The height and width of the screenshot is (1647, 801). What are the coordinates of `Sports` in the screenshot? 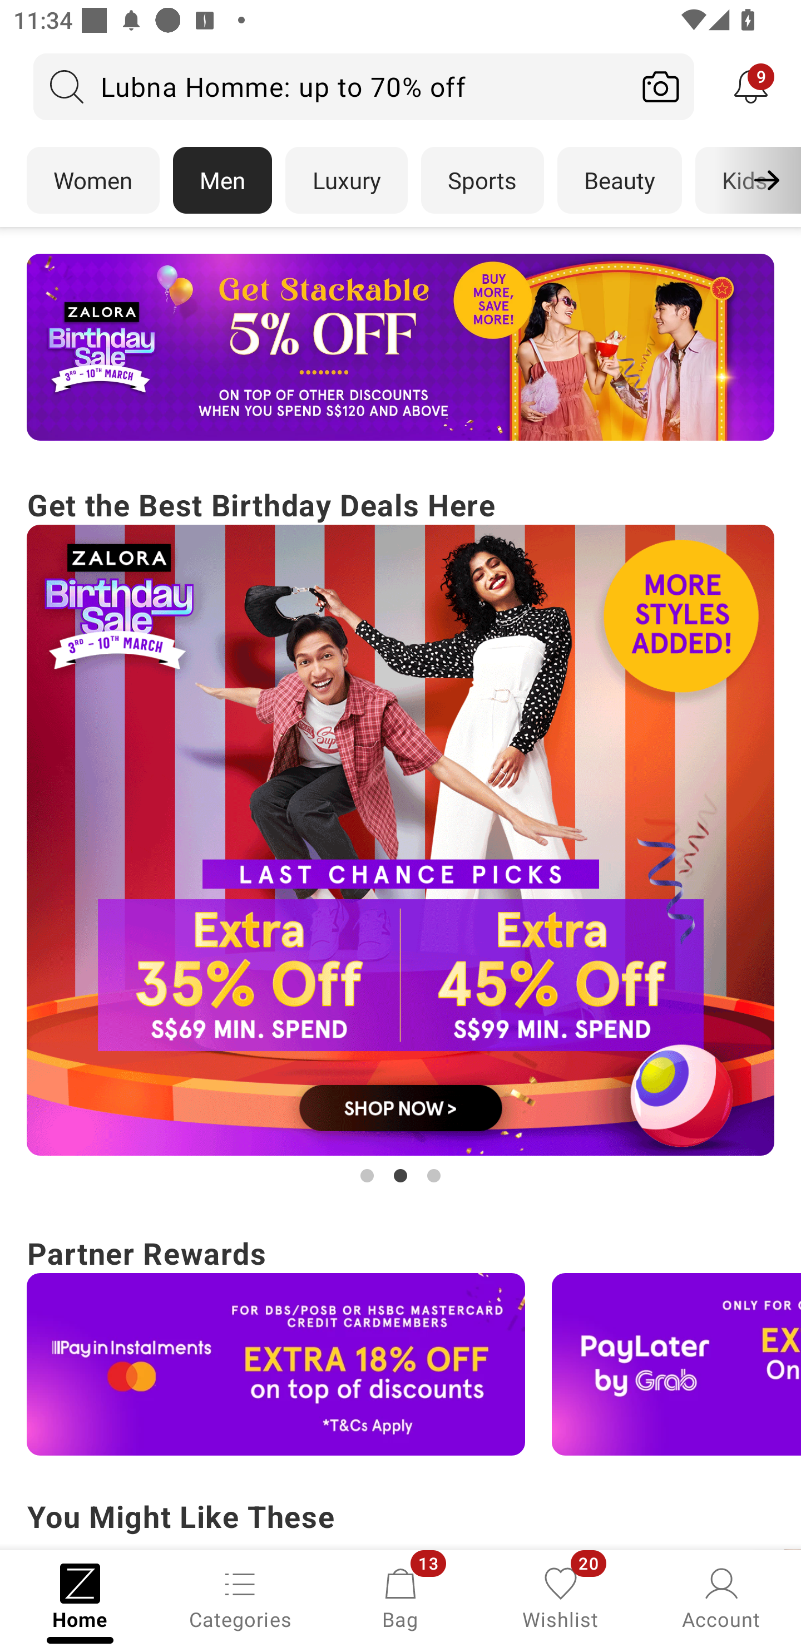 It's located at (482, 180).